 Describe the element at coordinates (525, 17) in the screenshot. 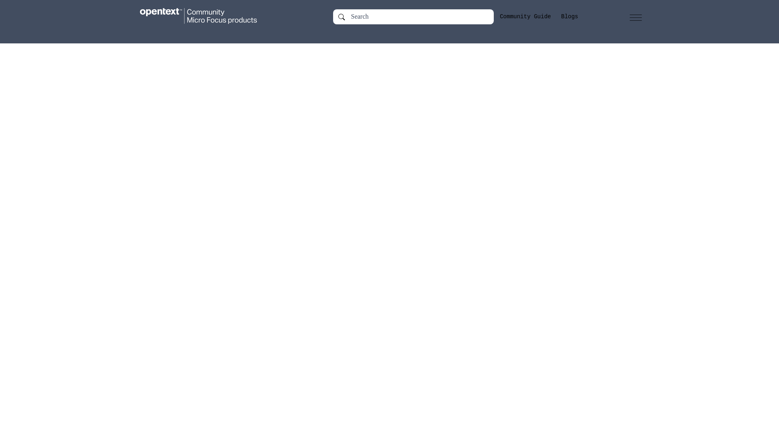

I see `Community Guide` at that location.